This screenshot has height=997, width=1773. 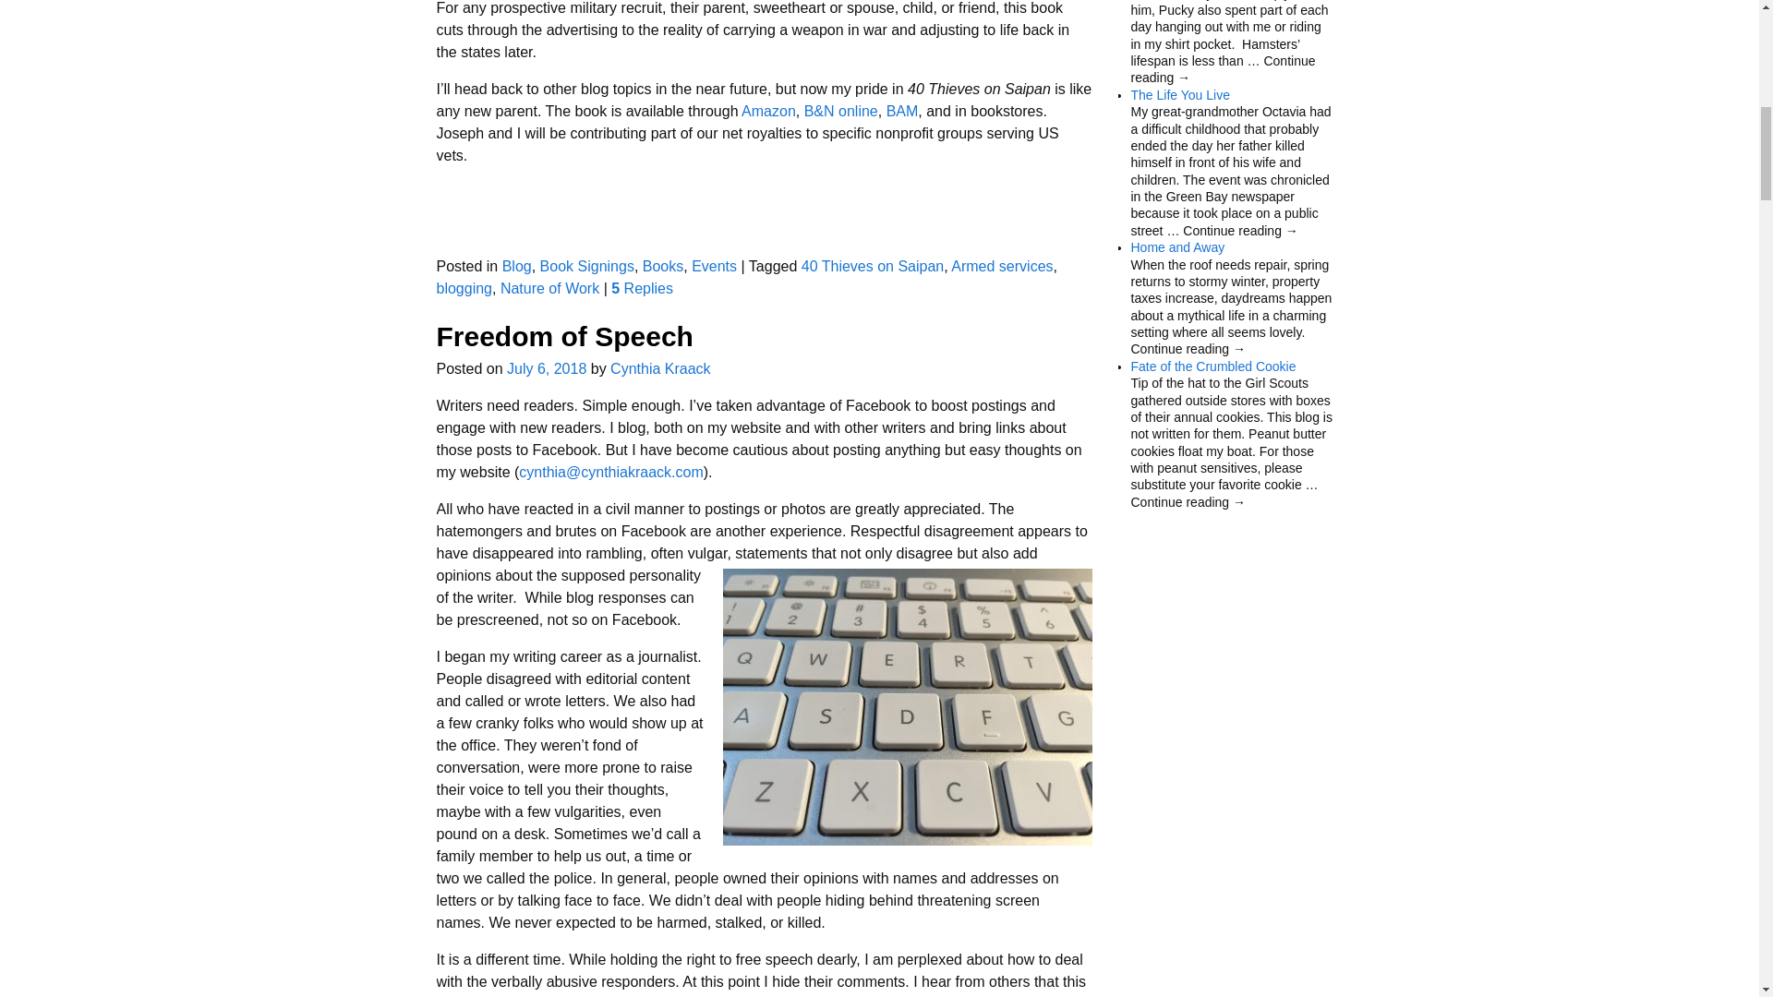 I want to click on Cynthia Kraack, so click(x=659, y=368).